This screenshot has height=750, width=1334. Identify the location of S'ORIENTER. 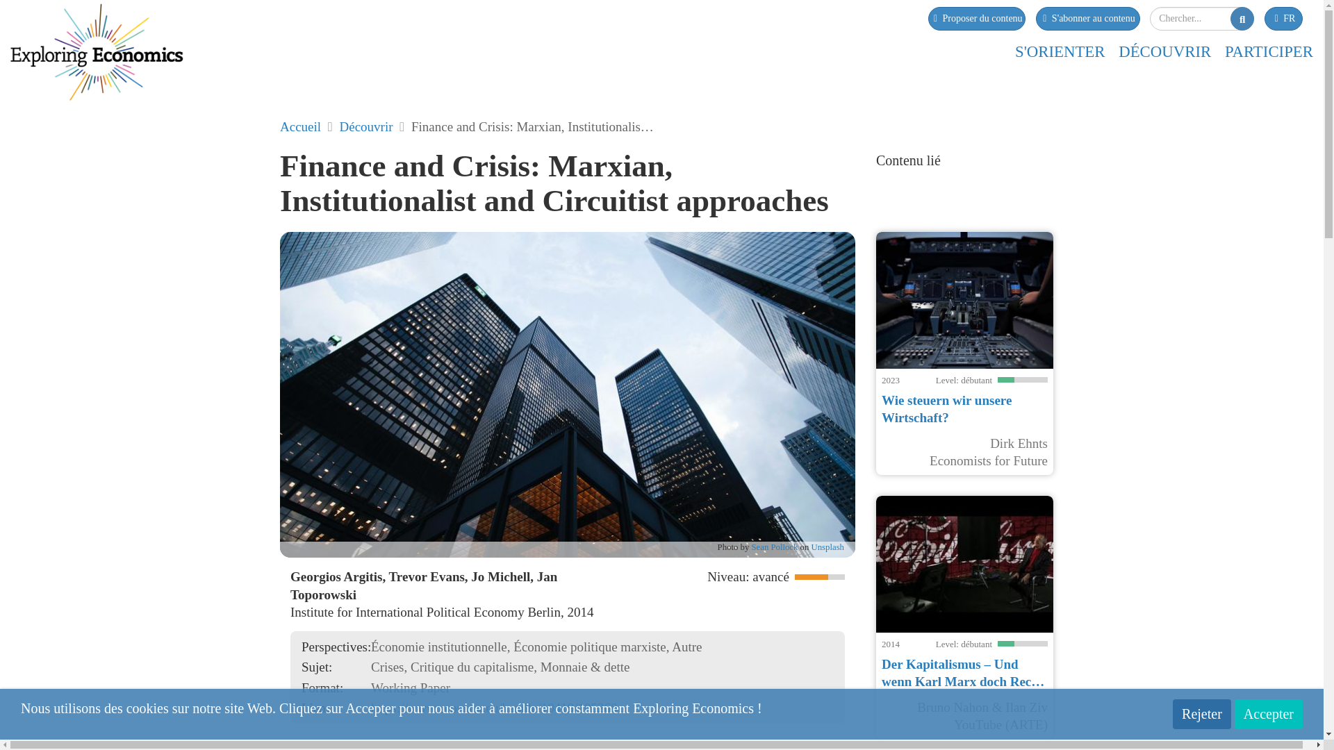
(1060, 51).